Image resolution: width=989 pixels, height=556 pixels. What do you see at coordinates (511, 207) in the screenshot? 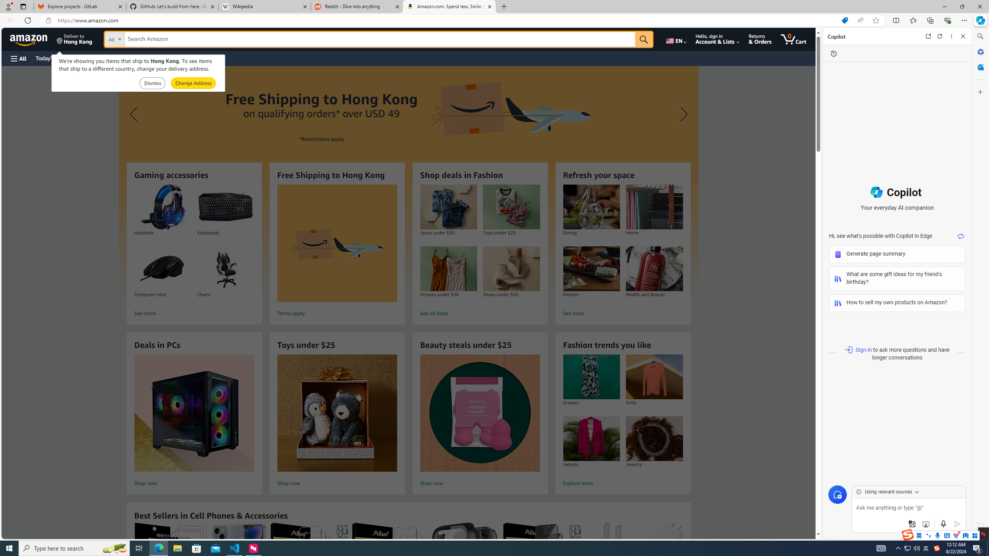
I see `Tops under $25` at bounding box center [511, 207].